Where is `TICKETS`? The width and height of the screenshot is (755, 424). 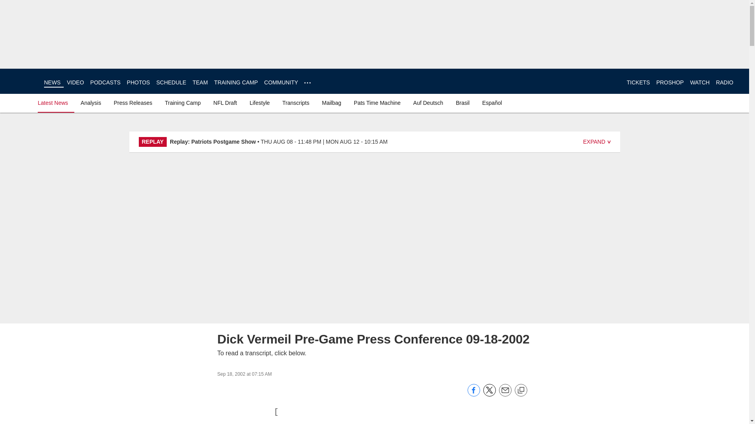
TICKETS is located at coordinates (638, 82).